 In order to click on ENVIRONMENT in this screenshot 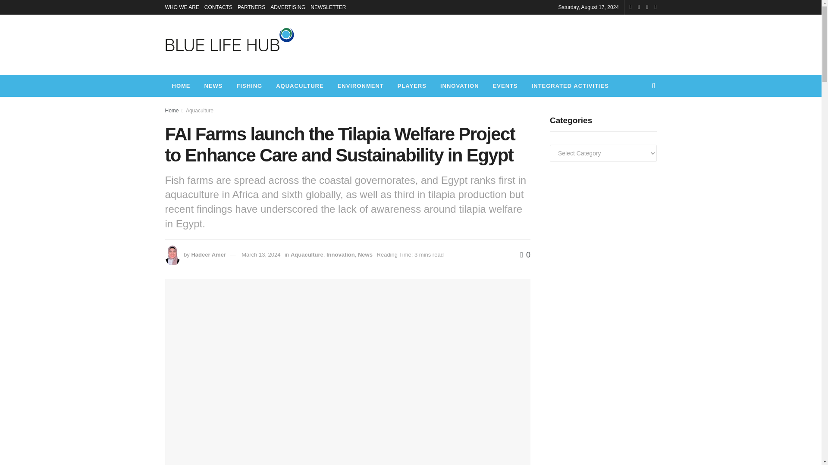, I will do `click(361, 85)`.